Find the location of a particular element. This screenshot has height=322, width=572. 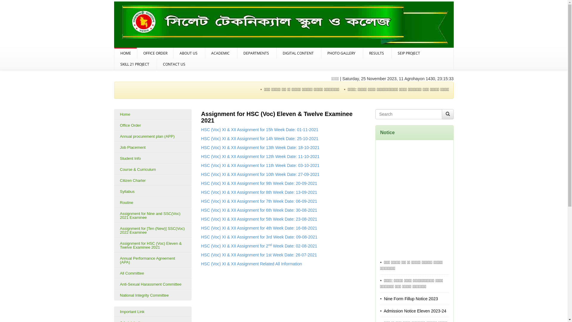

Nine Form Fillup Notice 2023 is located at coordinates (411, 316).